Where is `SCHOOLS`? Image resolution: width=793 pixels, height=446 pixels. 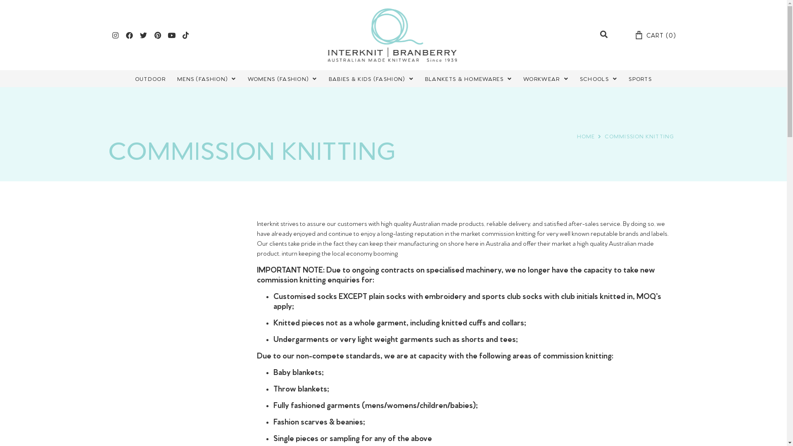
SCHOOLS is located at coordinates (598, 78).